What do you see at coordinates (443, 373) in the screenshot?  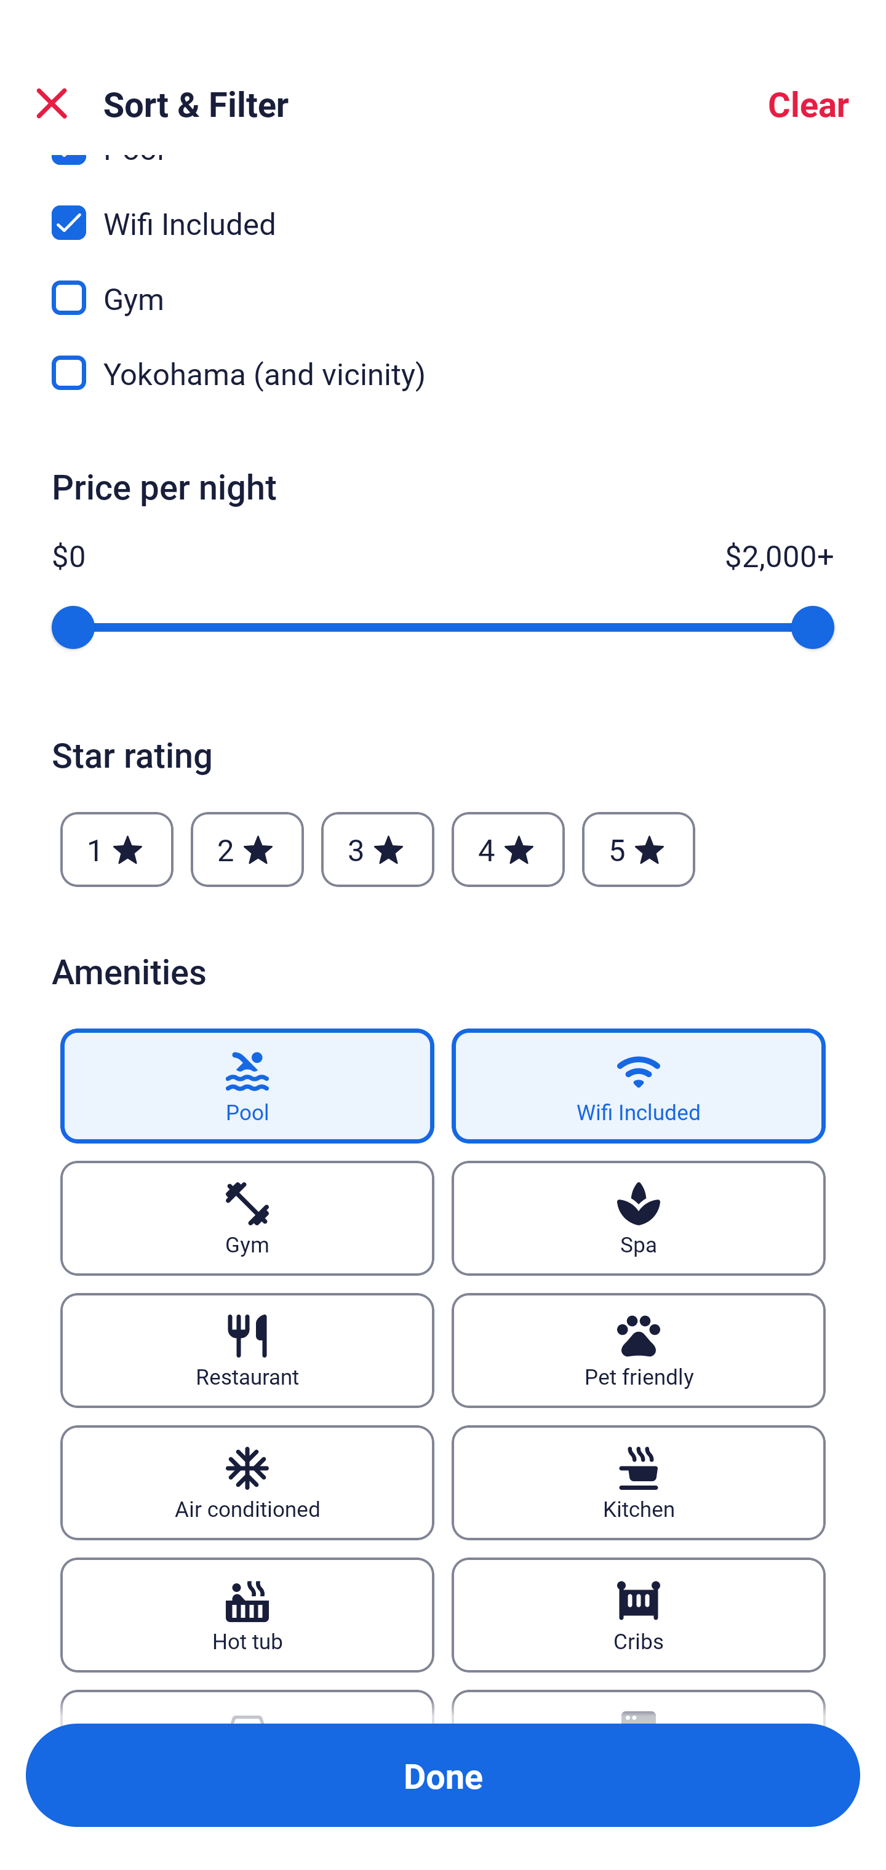 I see `Yokohama (and vicinity), Yokohama (and vicinity)` at bounding box center [443, 373].